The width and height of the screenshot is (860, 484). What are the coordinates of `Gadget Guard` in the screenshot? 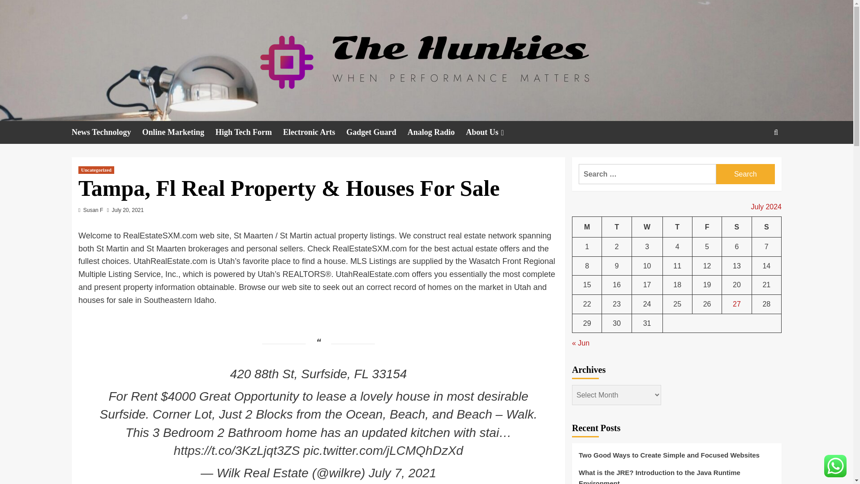 It's located at (377, 132).